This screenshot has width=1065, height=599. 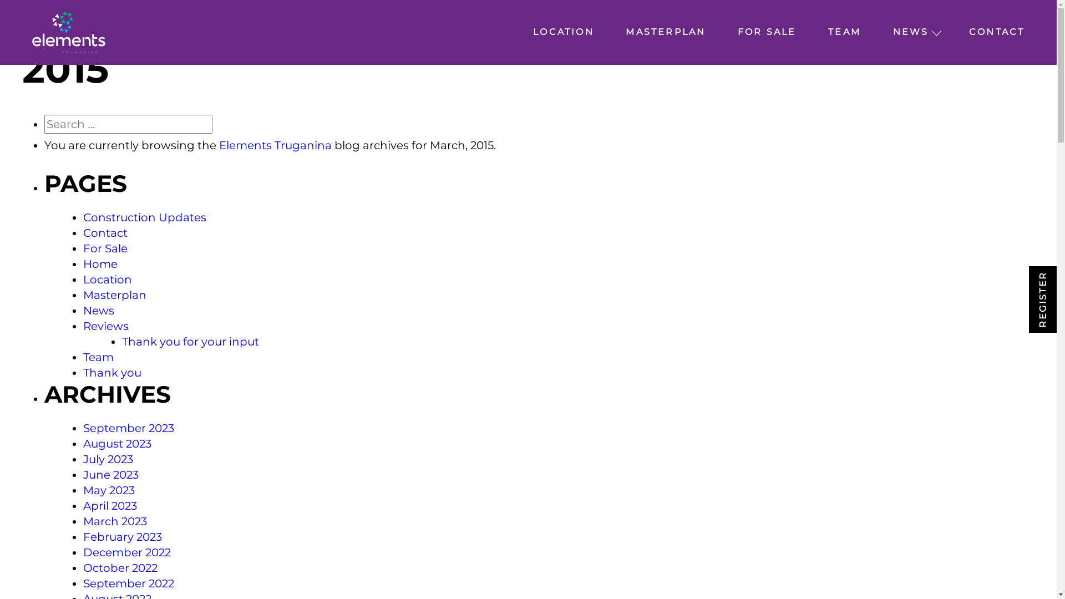 I want to click on For Sale, so click(x=105, y=248).